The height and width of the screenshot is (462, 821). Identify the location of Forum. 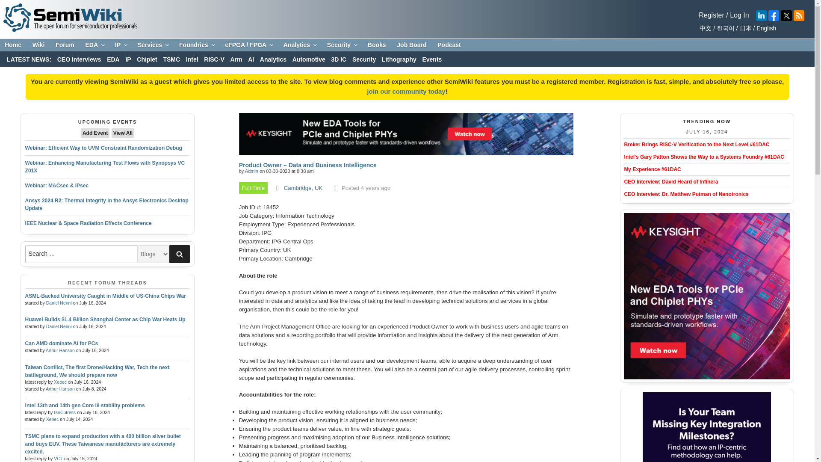
(65, 45).